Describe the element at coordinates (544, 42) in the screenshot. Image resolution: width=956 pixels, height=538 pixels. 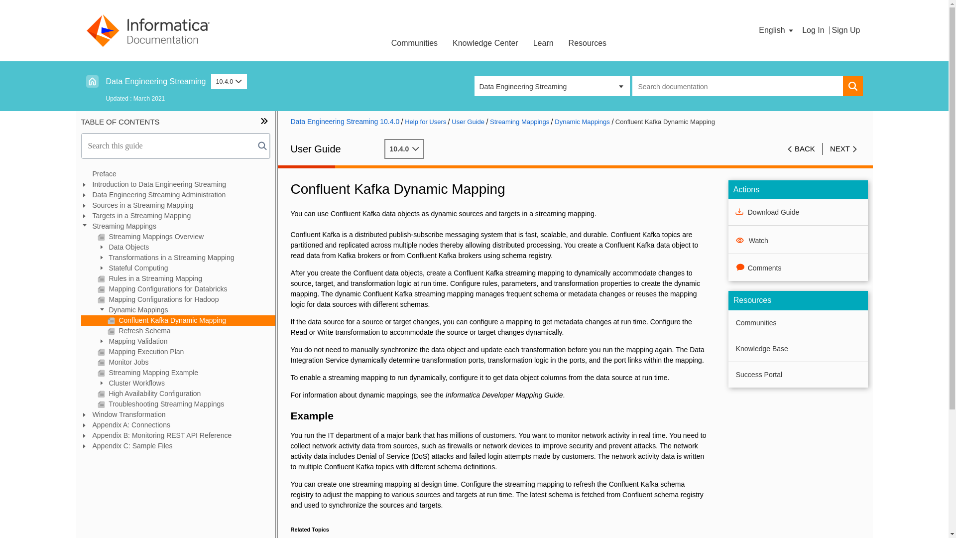
I see `Learn` at that location.